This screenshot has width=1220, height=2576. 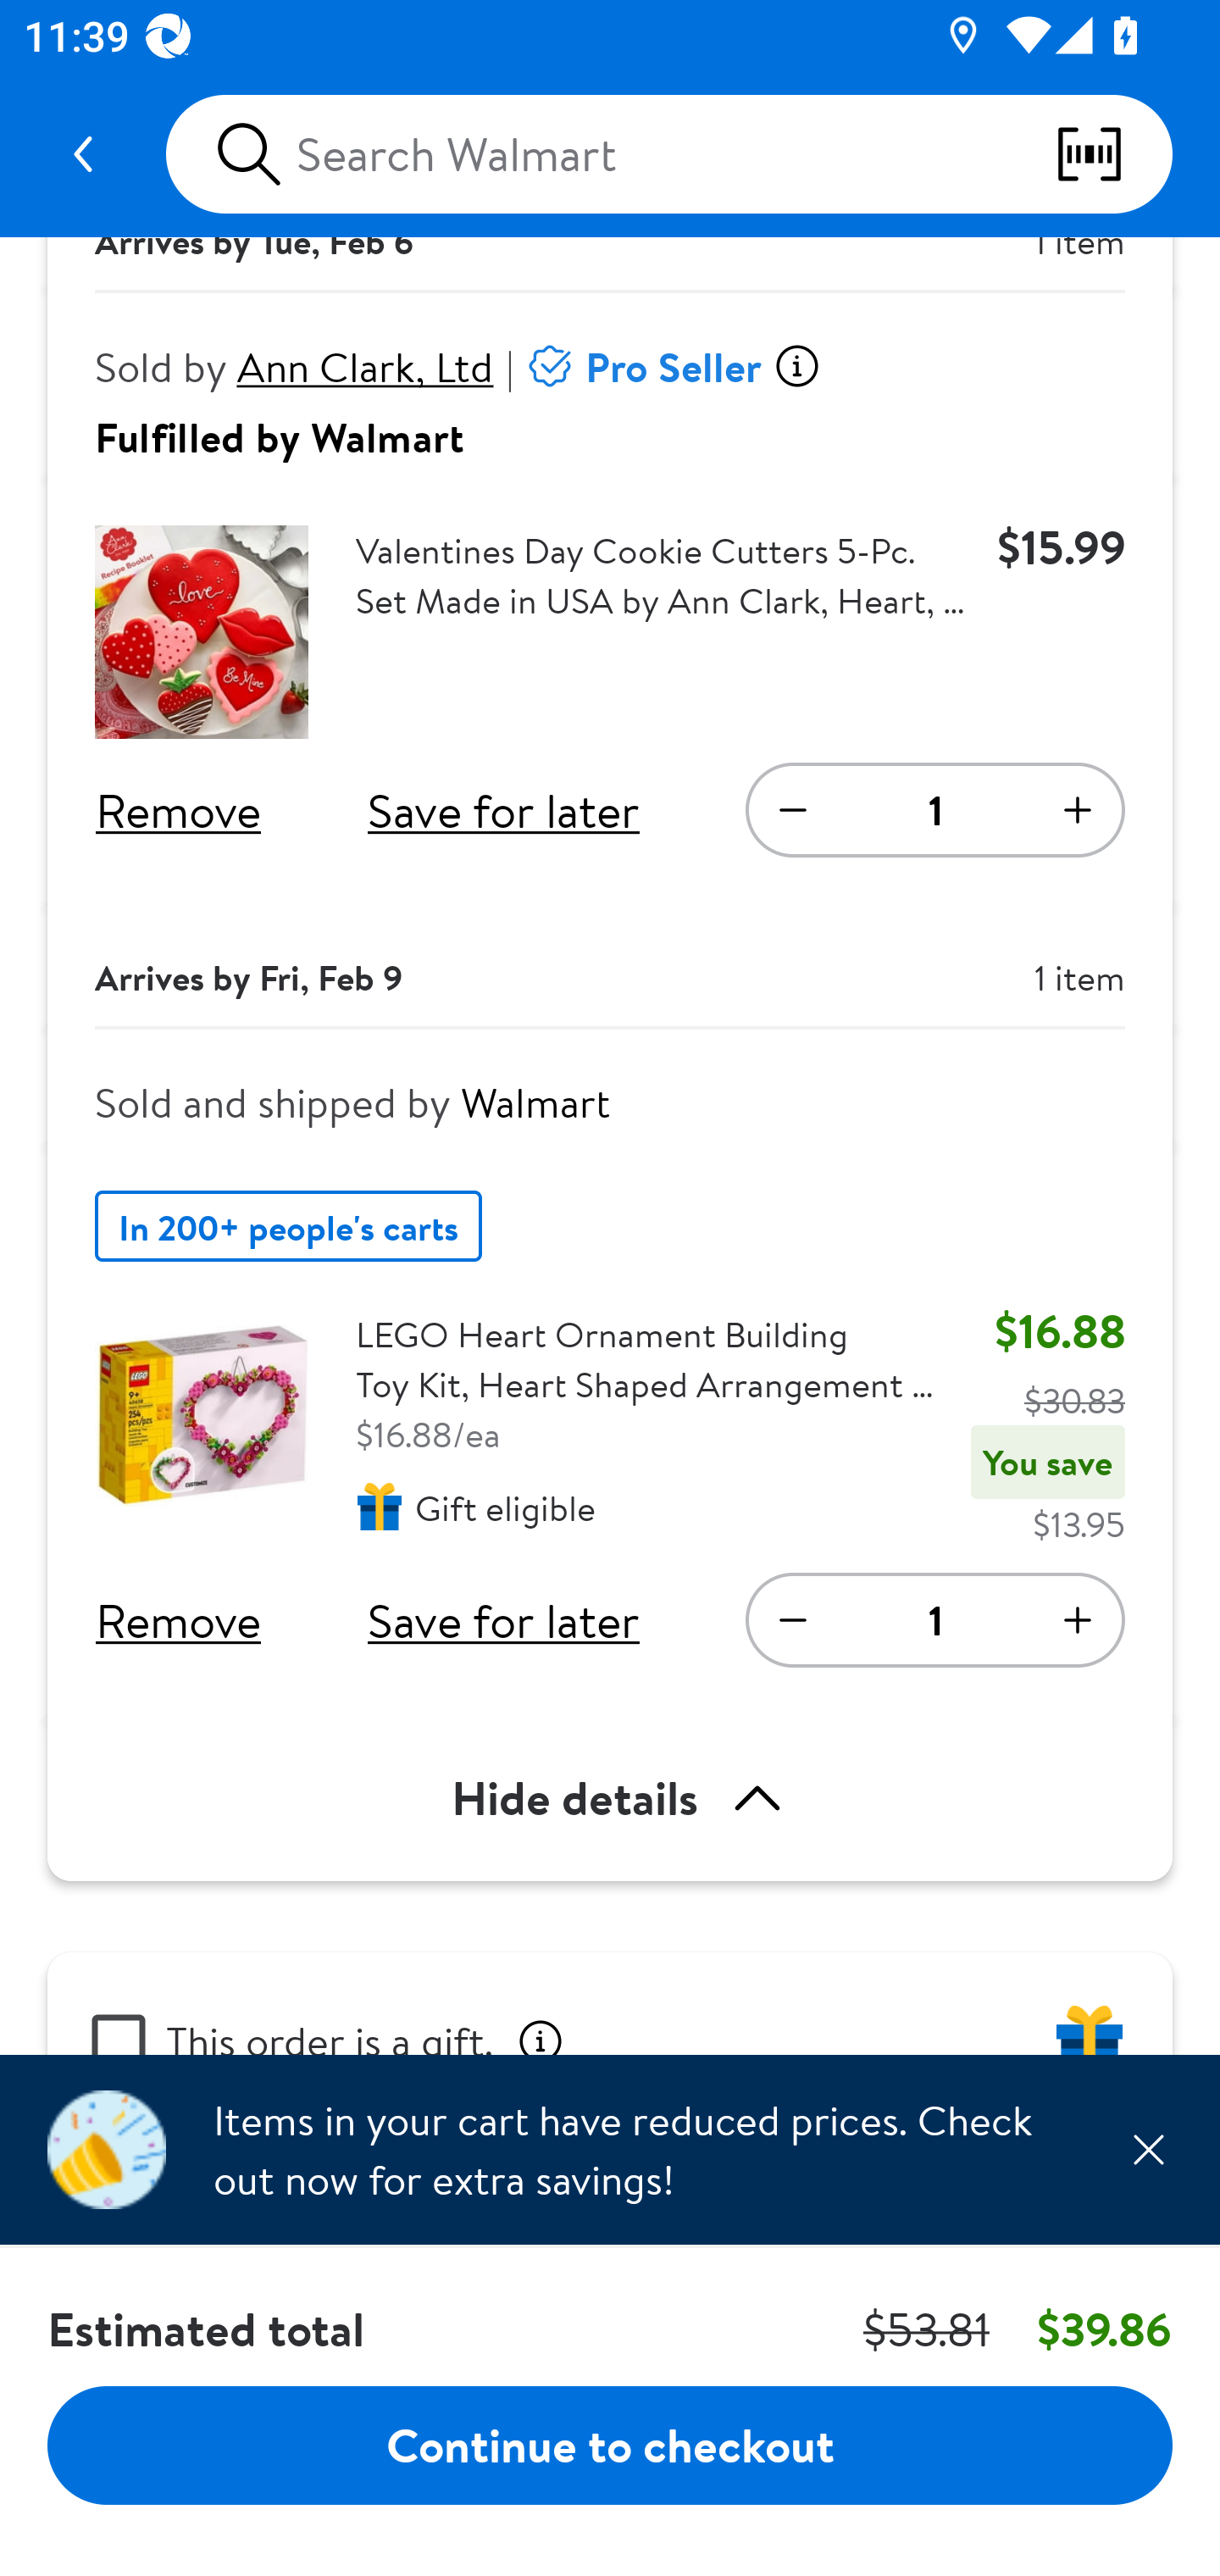 What do you see at coordinates (202, 632) in the screenshot?
I see `Item image` at bounding box center [202, 632].